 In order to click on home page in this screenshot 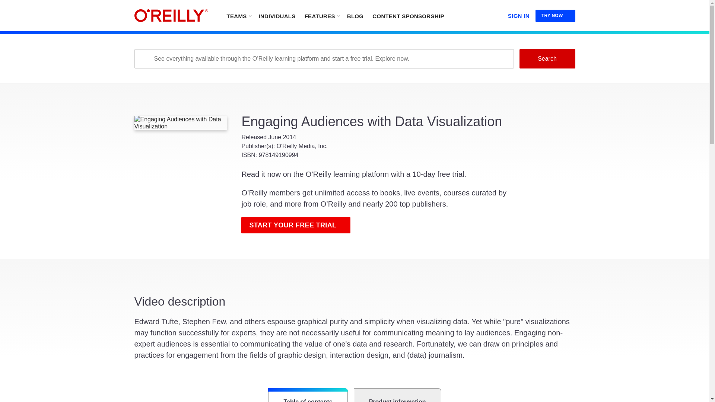, I will do `click(171, 16)`.